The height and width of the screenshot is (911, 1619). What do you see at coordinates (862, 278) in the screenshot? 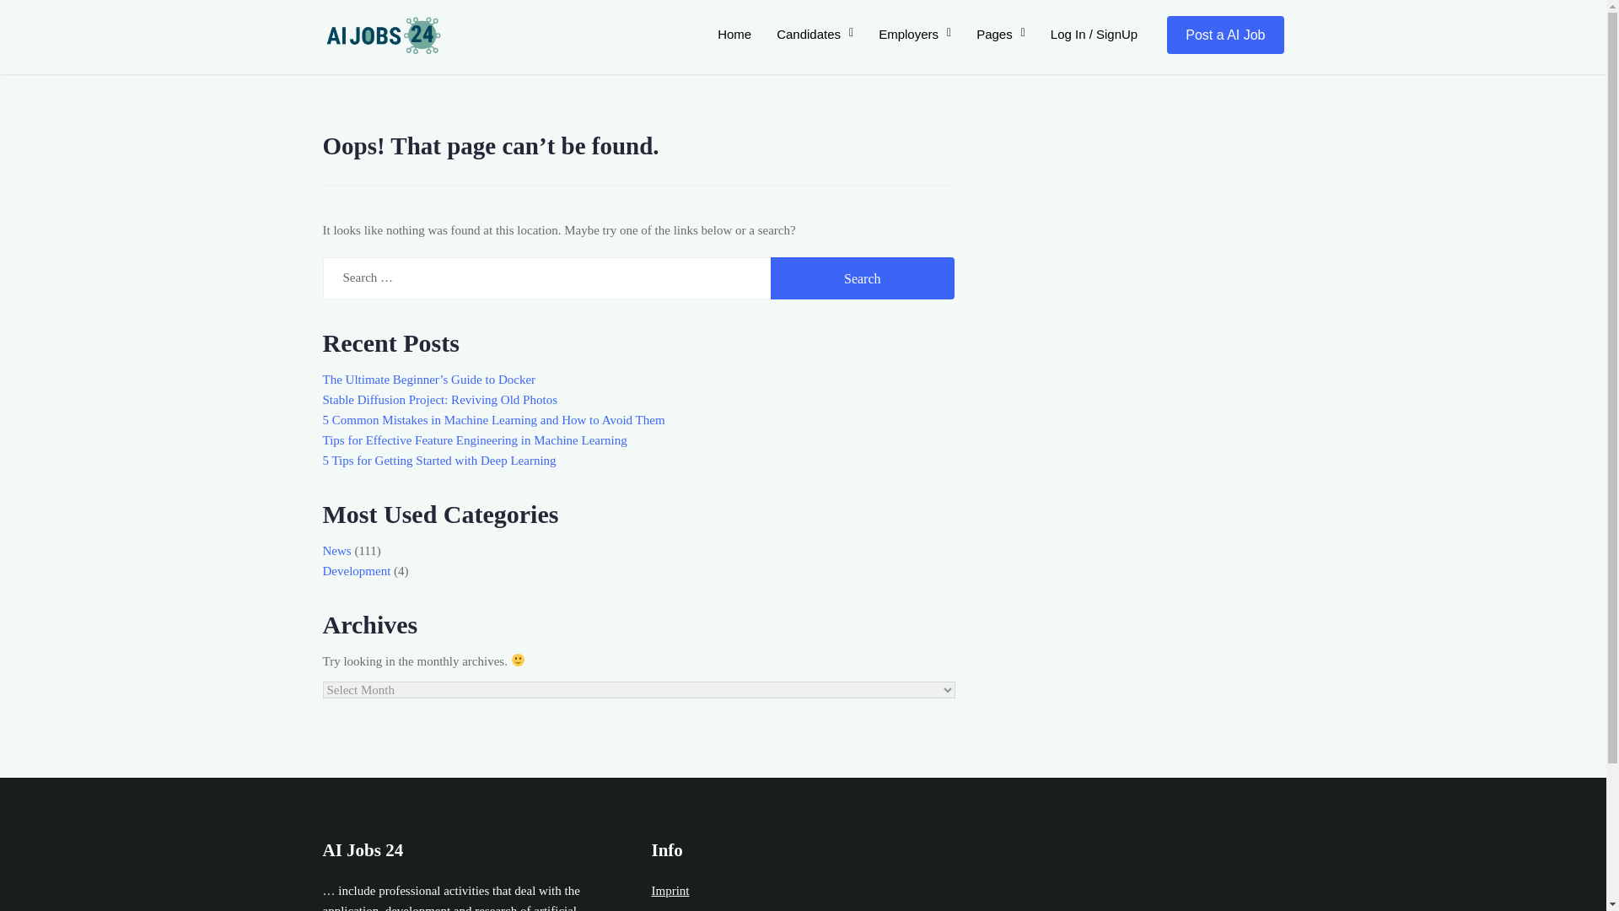
I see `Search` at bounding box center [862, 278].